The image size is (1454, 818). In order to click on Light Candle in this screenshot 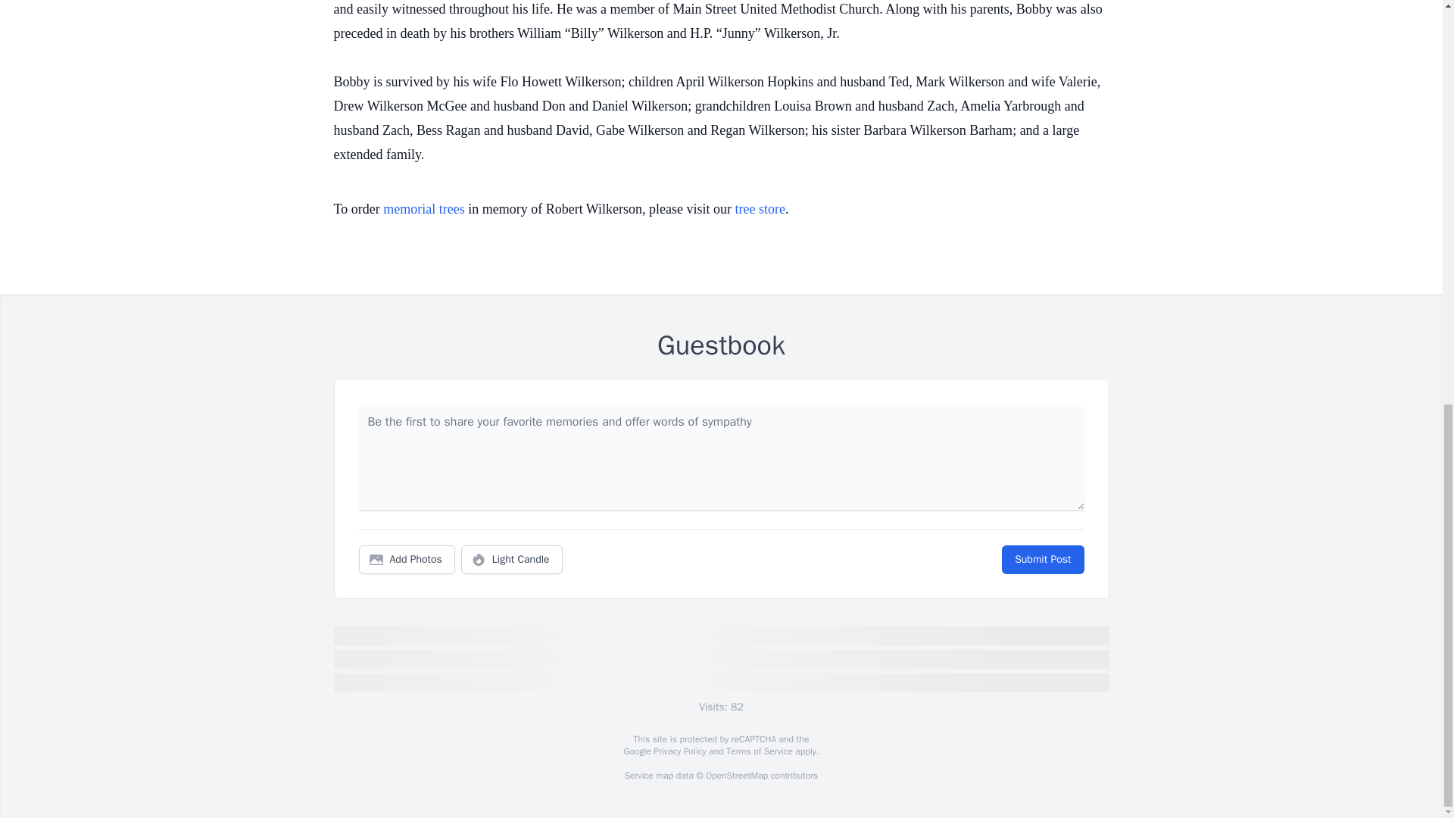, I will do `click(512, 560)`.